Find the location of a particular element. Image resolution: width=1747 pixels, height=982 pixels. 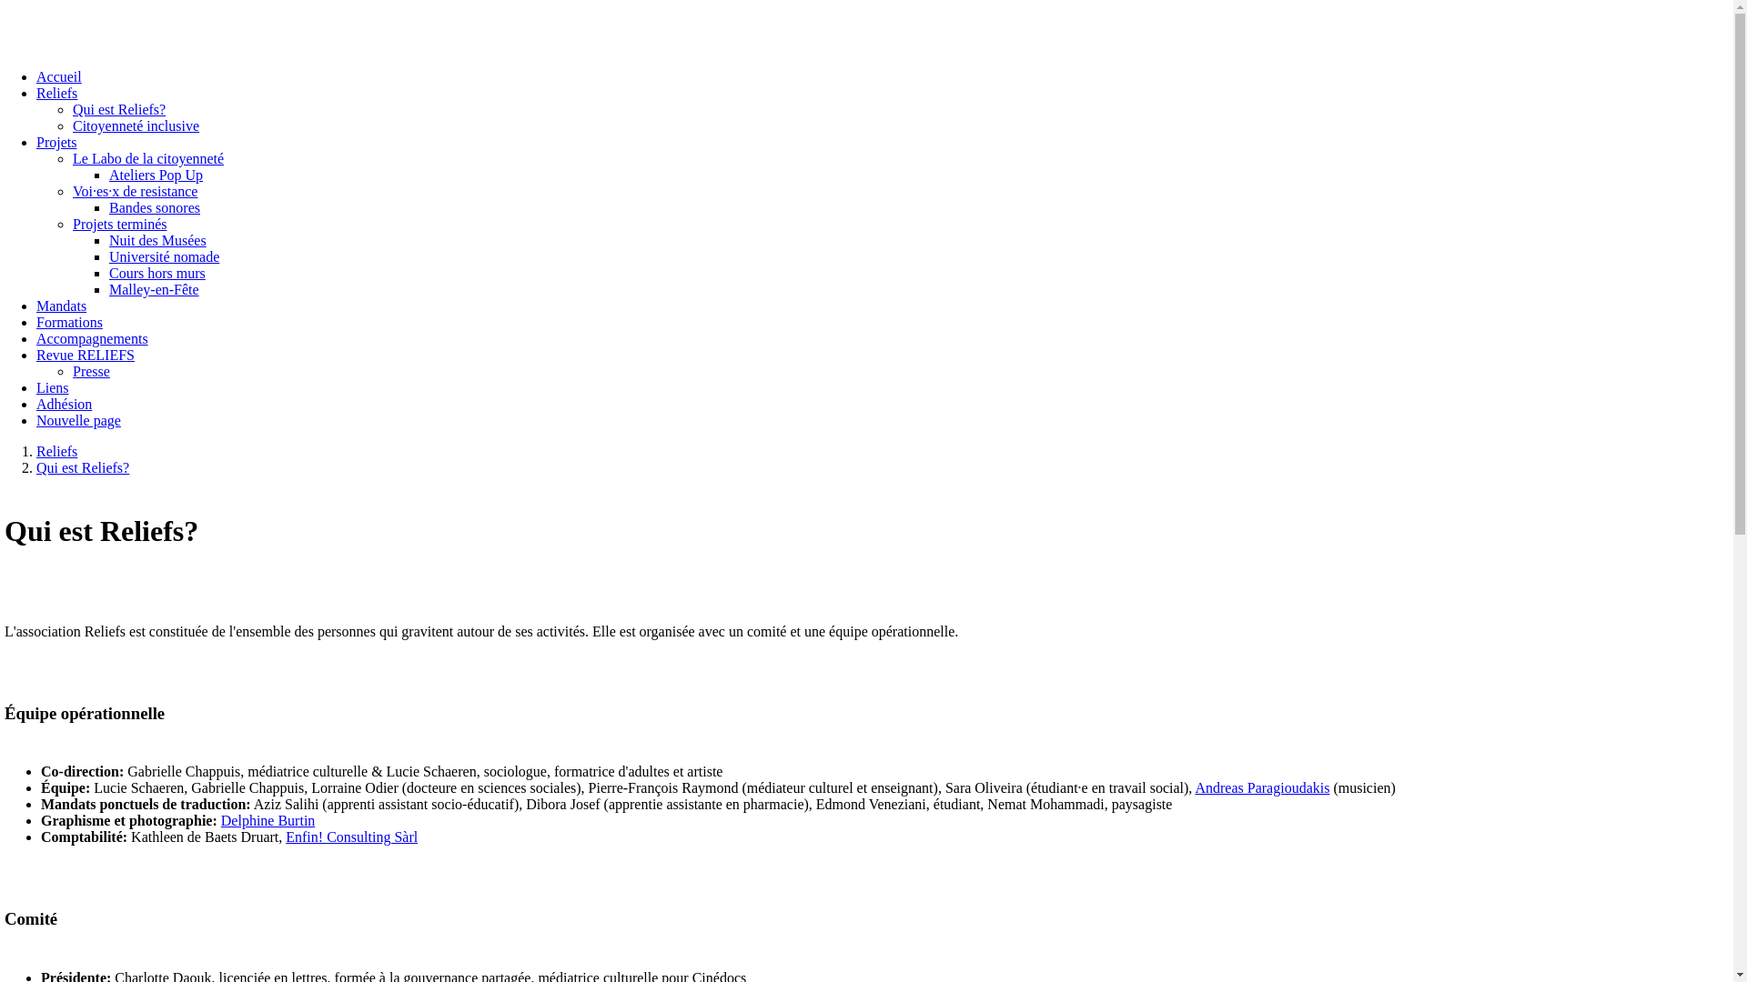

Qui est Reliefs? is located at coordinates (119, 109).